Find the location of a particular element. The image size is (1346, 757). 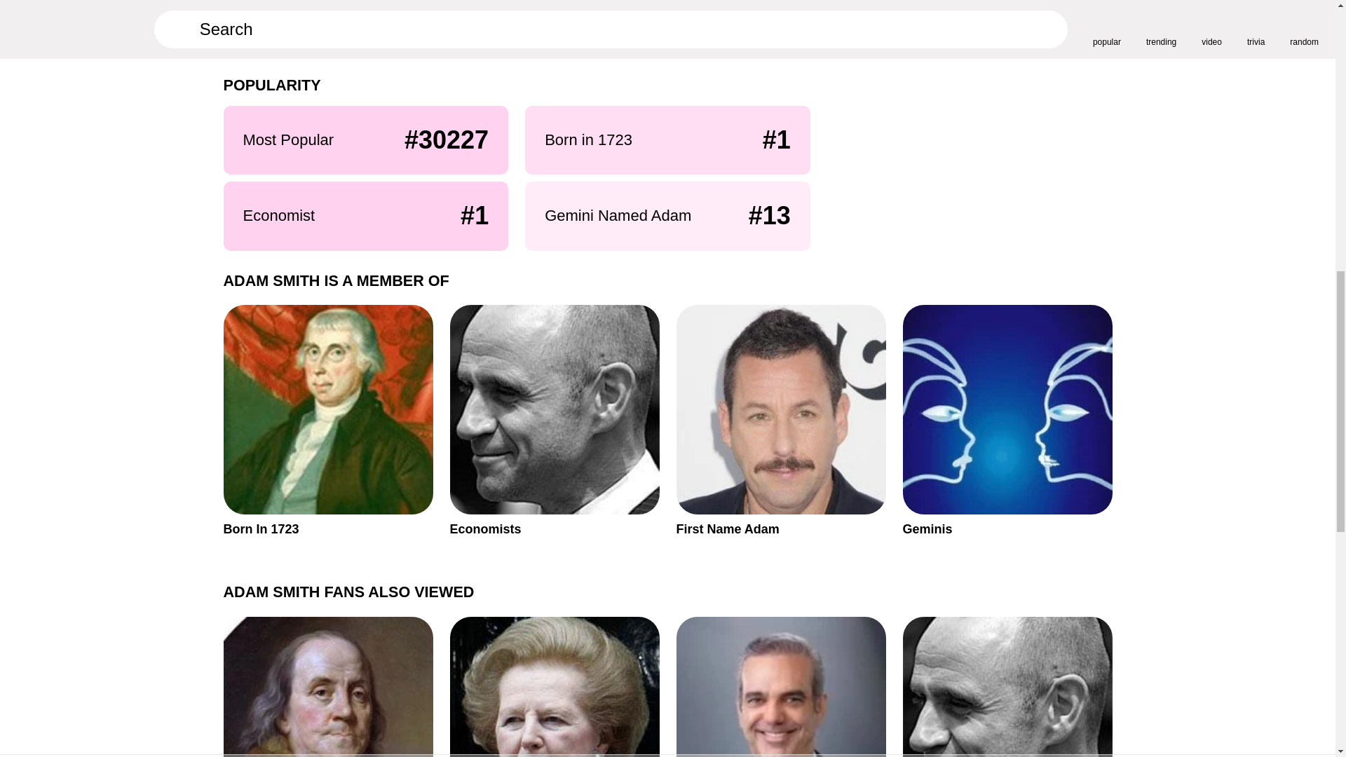

First Name Adam is located at coordinates (294, 27).